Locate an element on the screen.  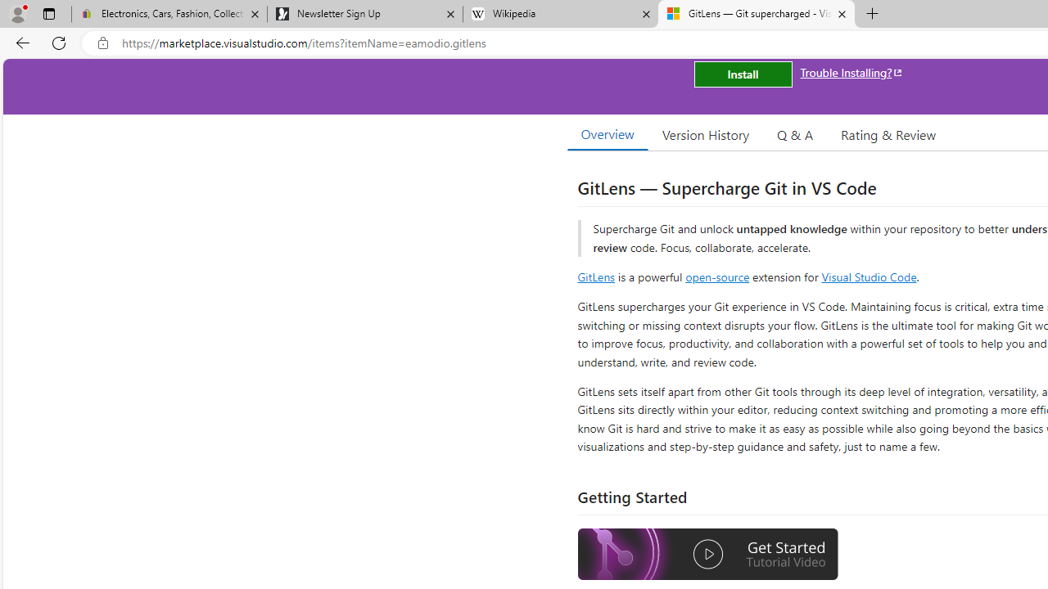
Watch the GitLens Getting Started video is located at coordinates (708, 555).